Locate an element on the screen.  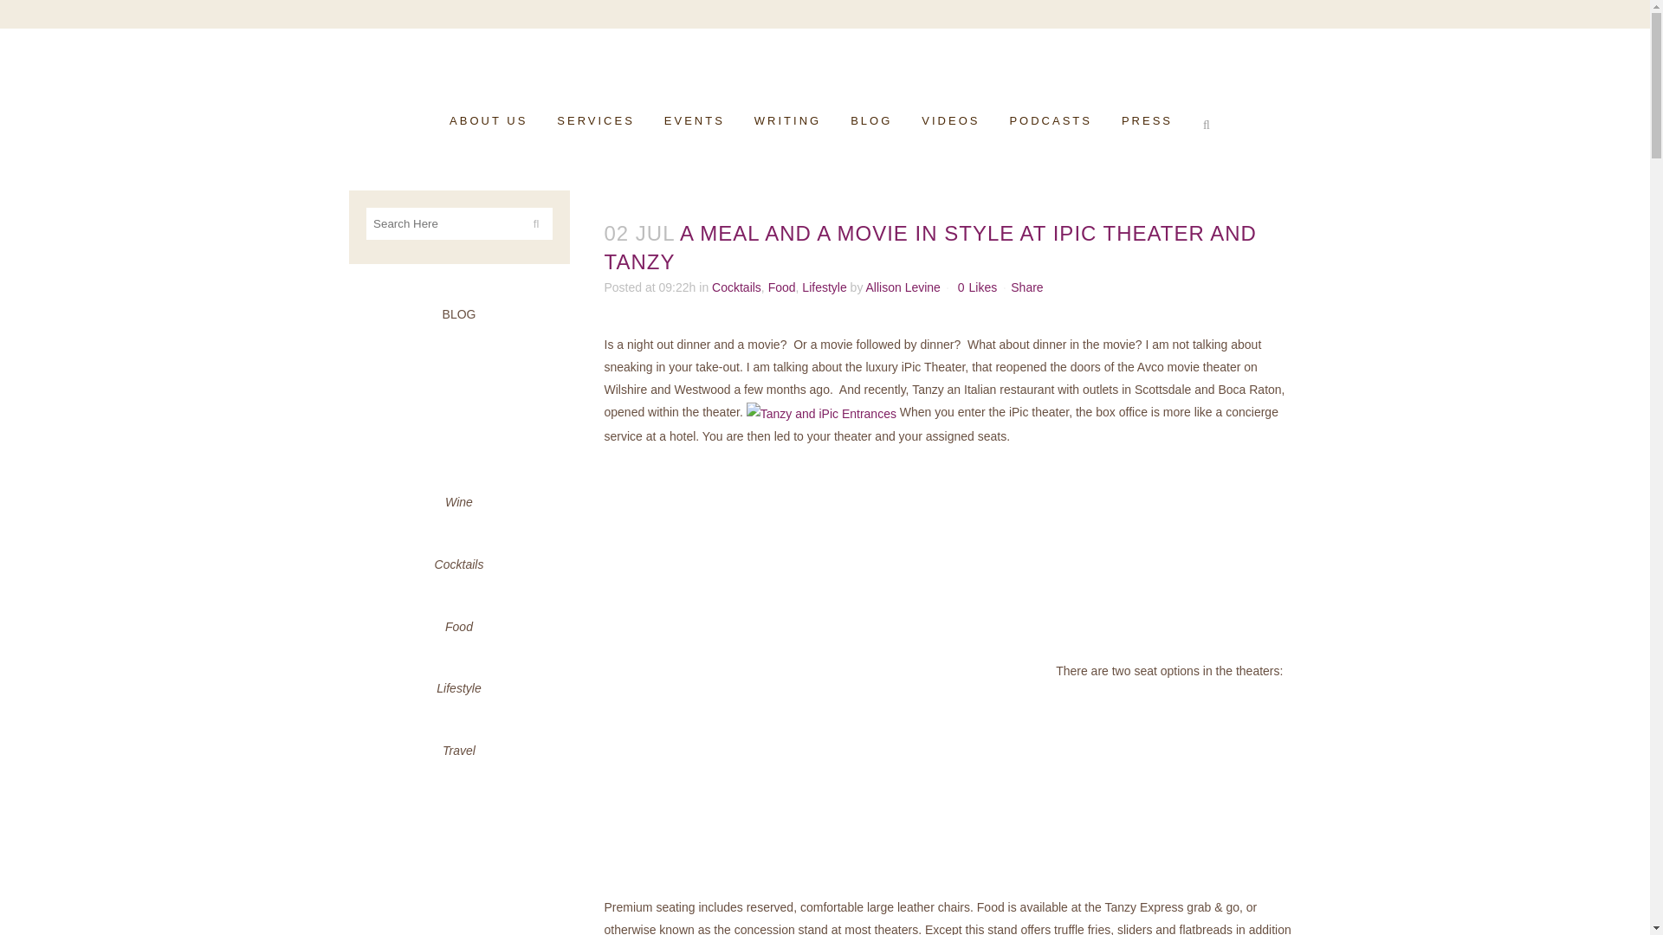
PRESS is located at coordinates (1147, 121).